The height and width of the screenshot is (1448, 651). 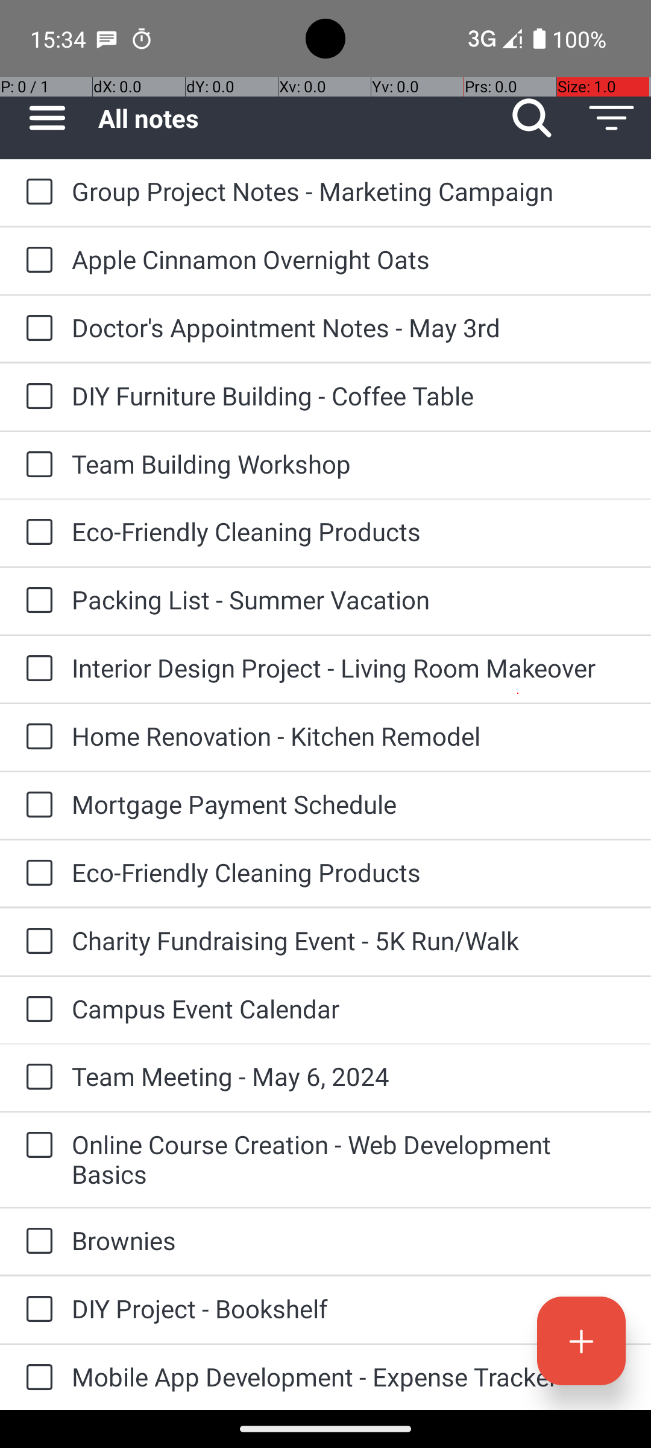 What do you see at coordinates (36, 601) in the screenshot?
I see `to-do: Packing List - Summer Vacation` at bounding box center [36, 601].